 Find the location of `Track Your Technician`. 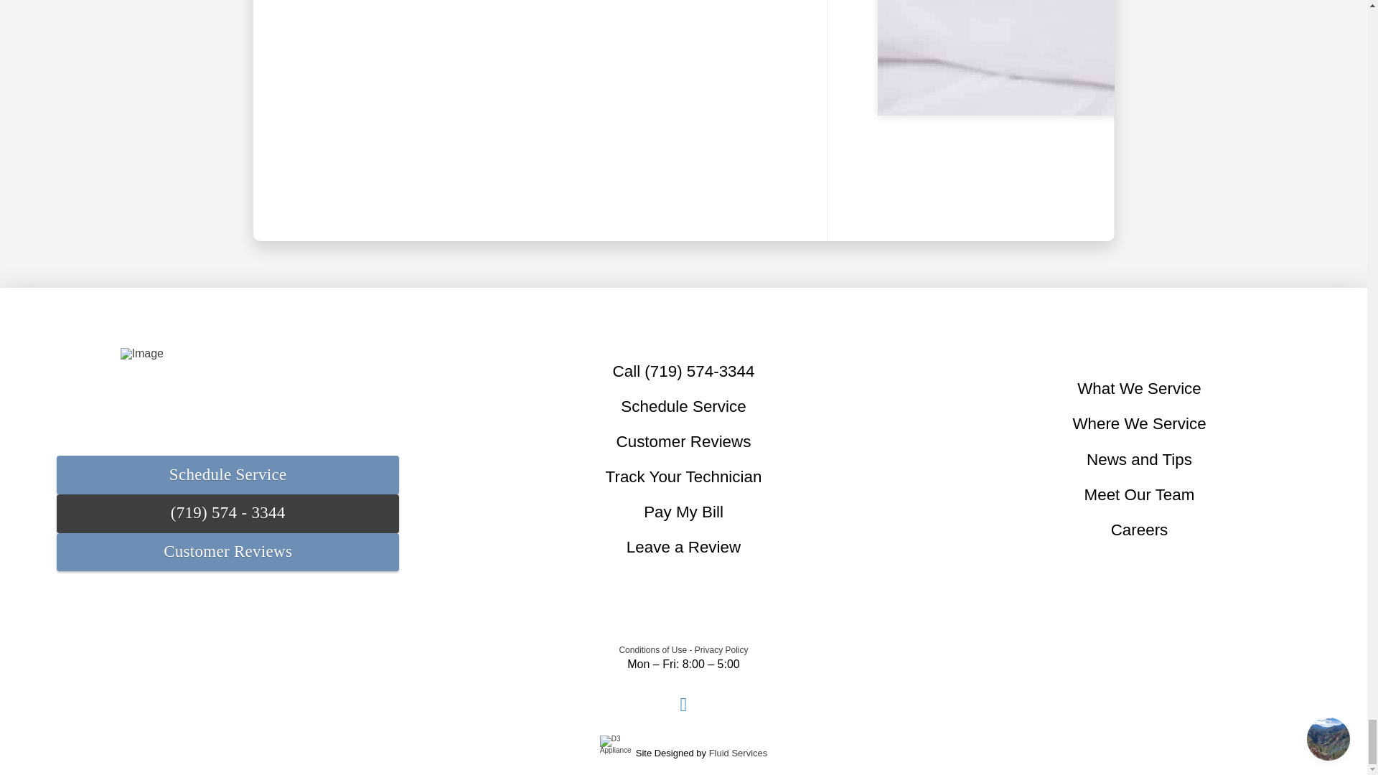

Track Your Technician is located at coordinates (683, 478).